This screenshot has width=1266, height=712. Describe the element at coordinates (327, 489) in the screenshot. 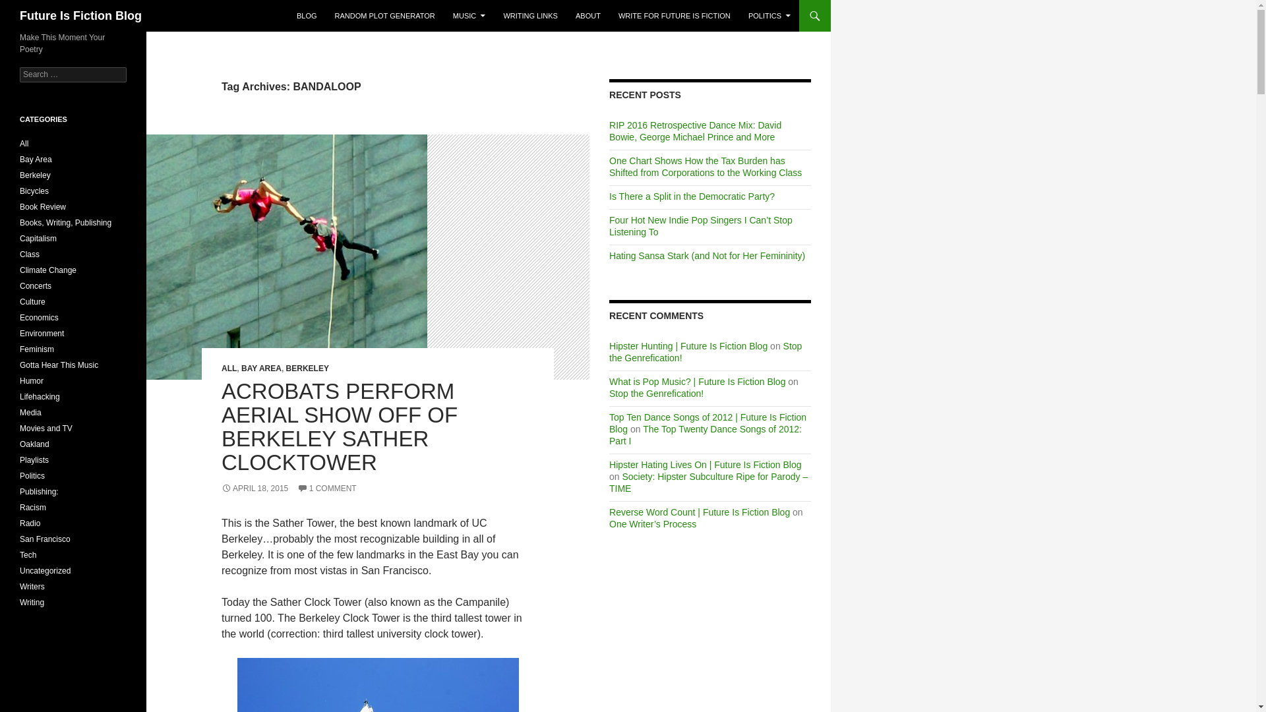

I see `1 COMMENT` at that location.